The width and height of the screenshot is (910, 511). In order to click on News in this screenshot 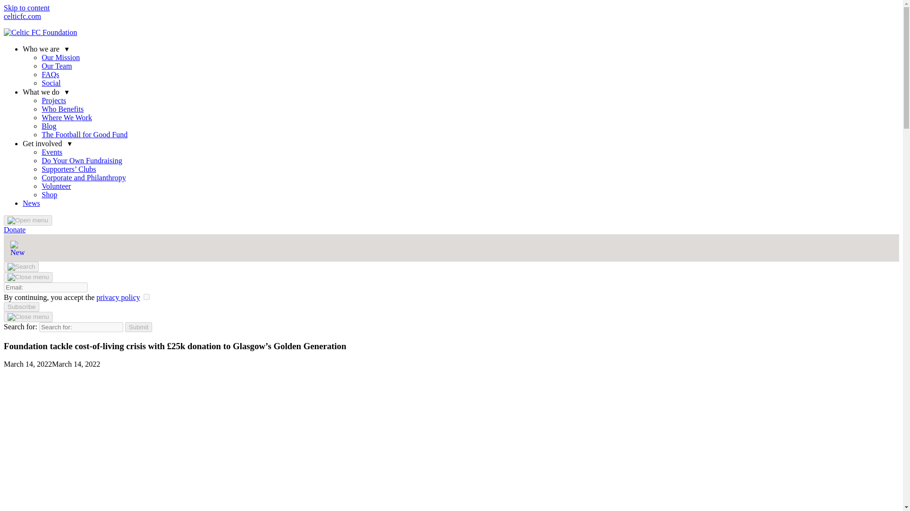, I will do `click(31, 203)`.